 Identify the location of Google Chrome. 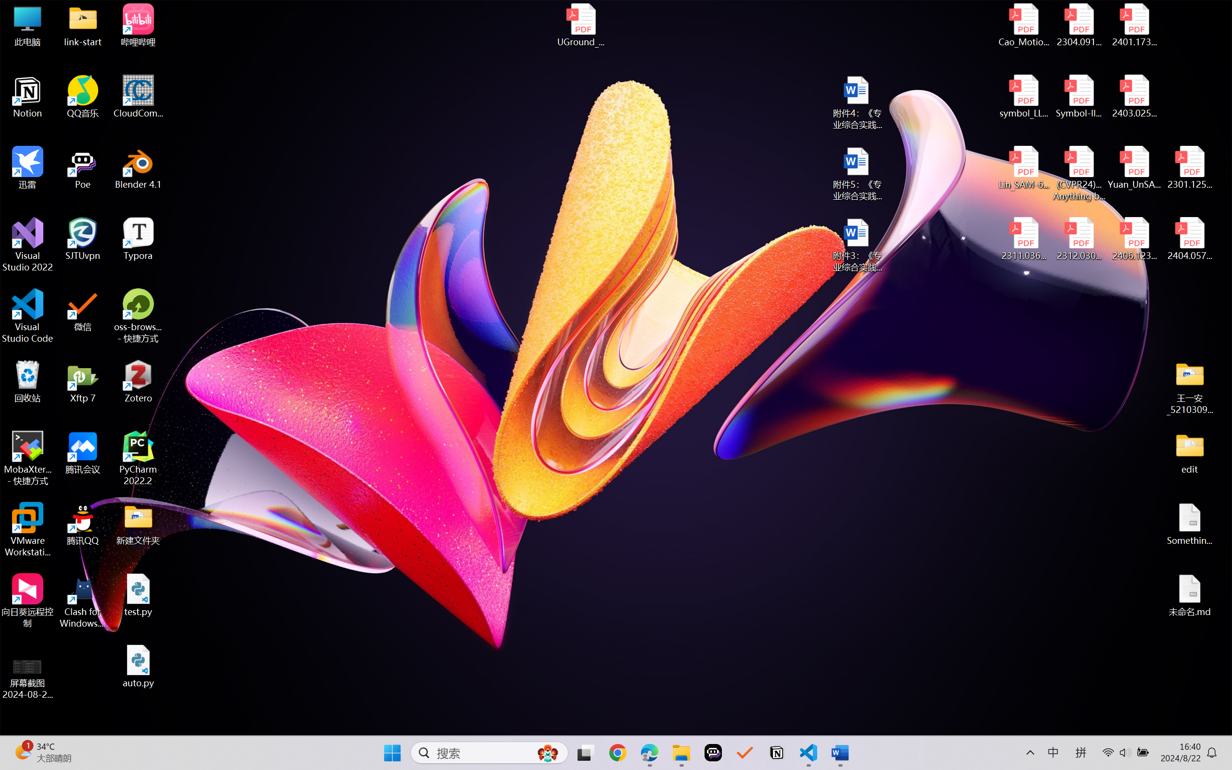
(617, 753).